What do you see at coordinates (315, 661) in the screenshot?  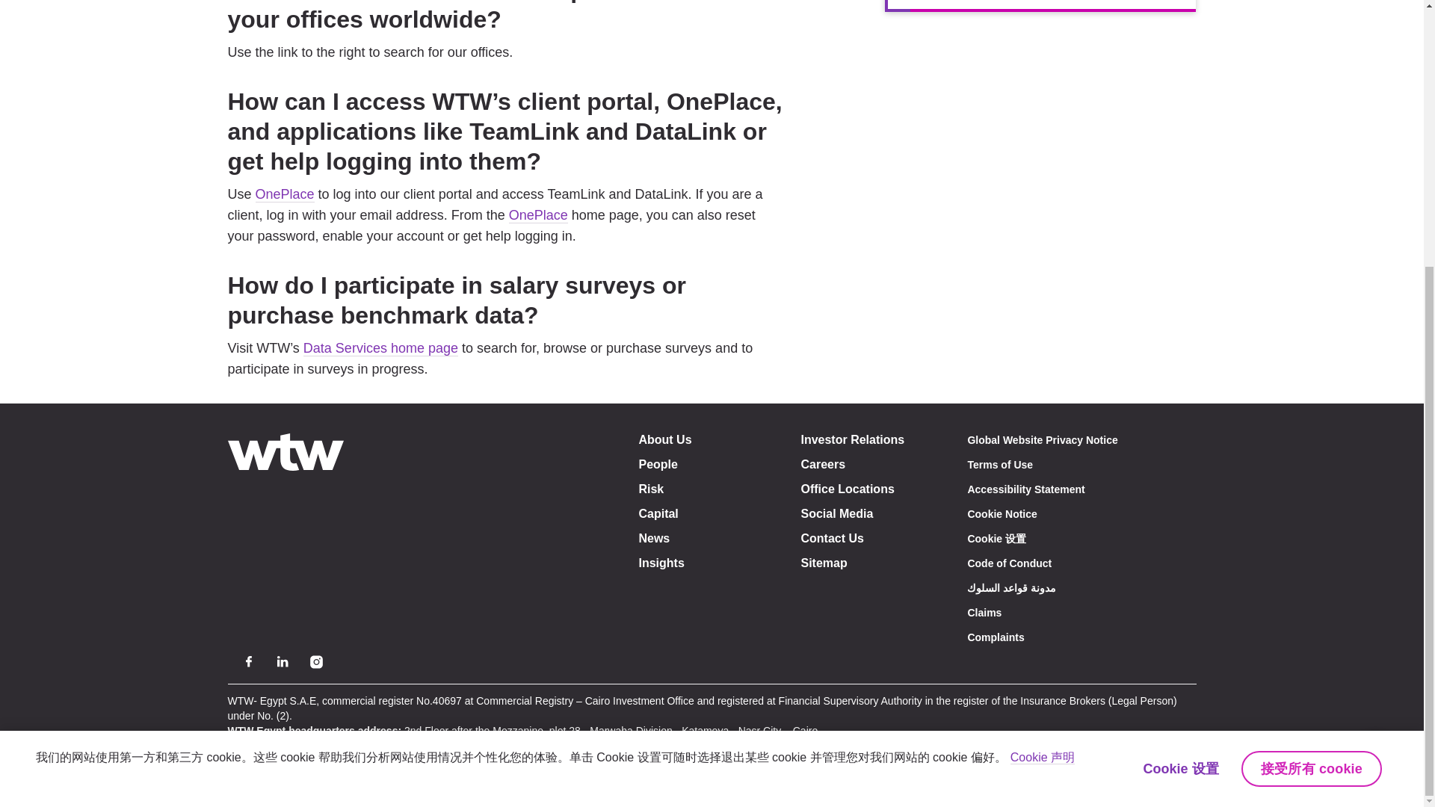 I see `Instagram` at bounding box center [315, 661].